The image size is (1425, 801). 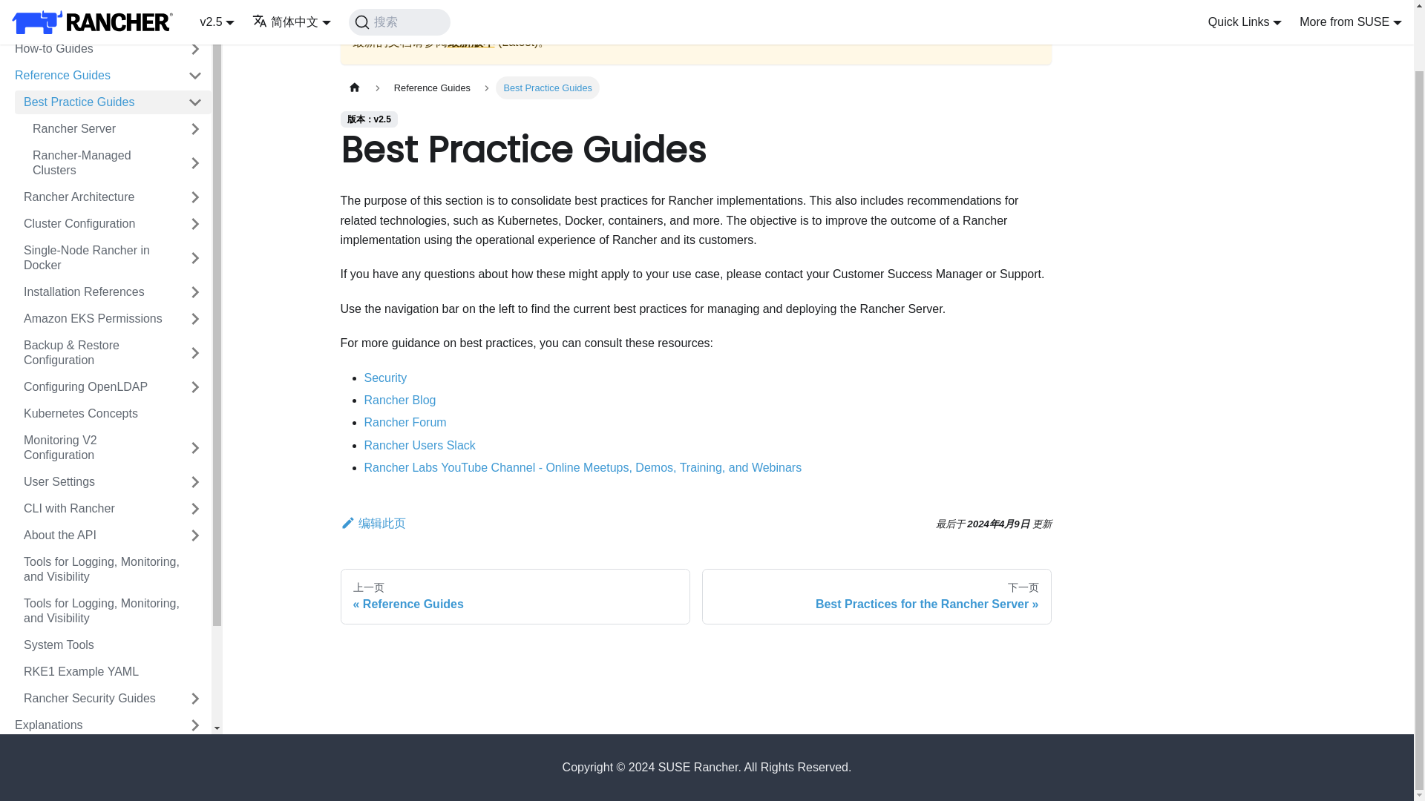 I want to click on Reference Guides, so click(x=92, y=76).